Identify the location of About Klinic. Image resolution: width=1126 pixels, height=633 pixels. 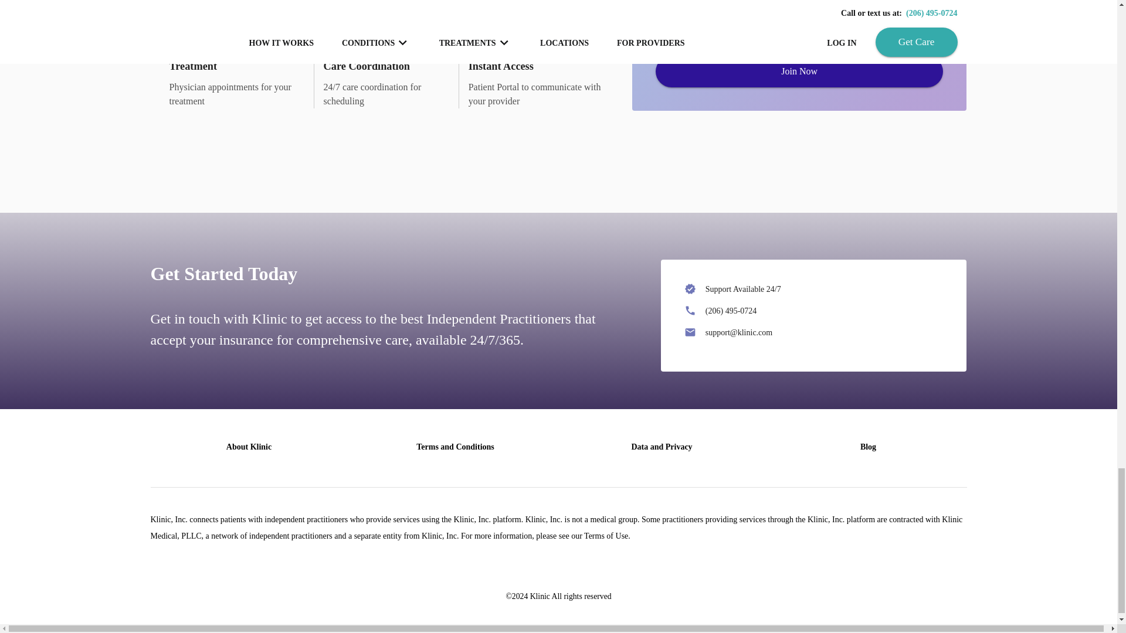
(249, 447).